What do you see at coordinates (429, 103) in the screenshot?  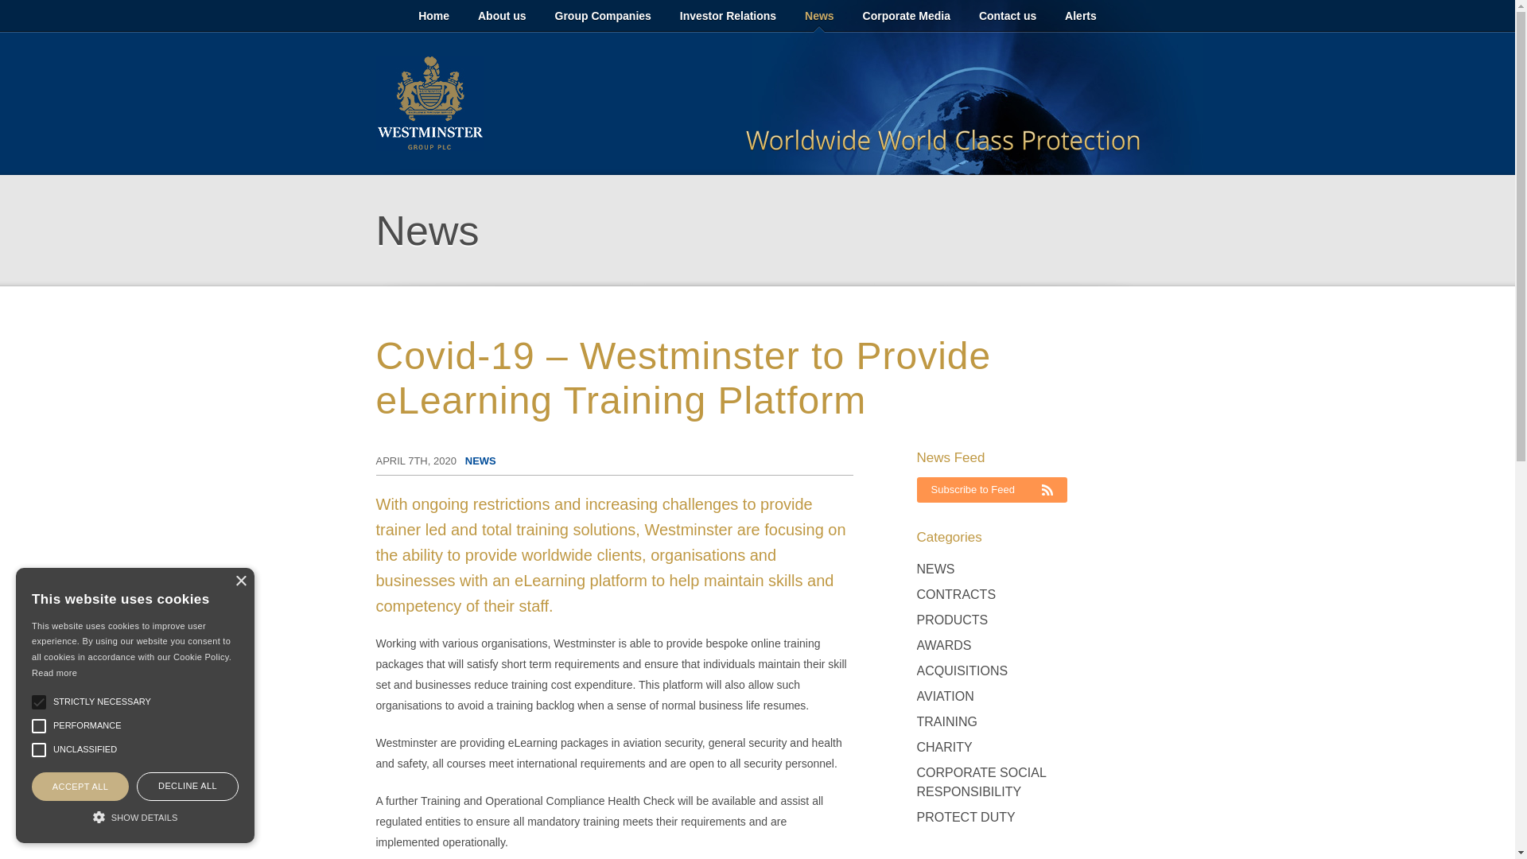 I see `Westminster Group Corporate` at bounding box center [429, 103].